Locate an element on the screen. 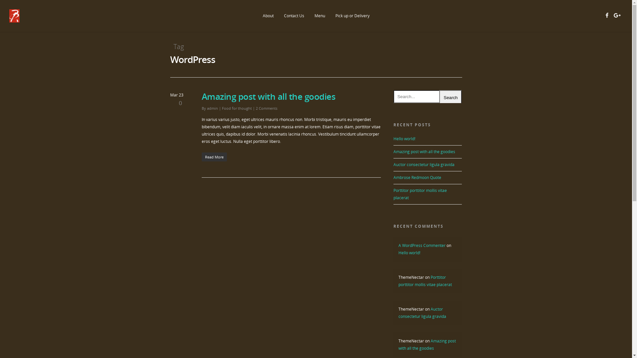 The width and height of the screenshot is (637, 358). Amazing post with all the goodies is located at coordinates (427, 345).